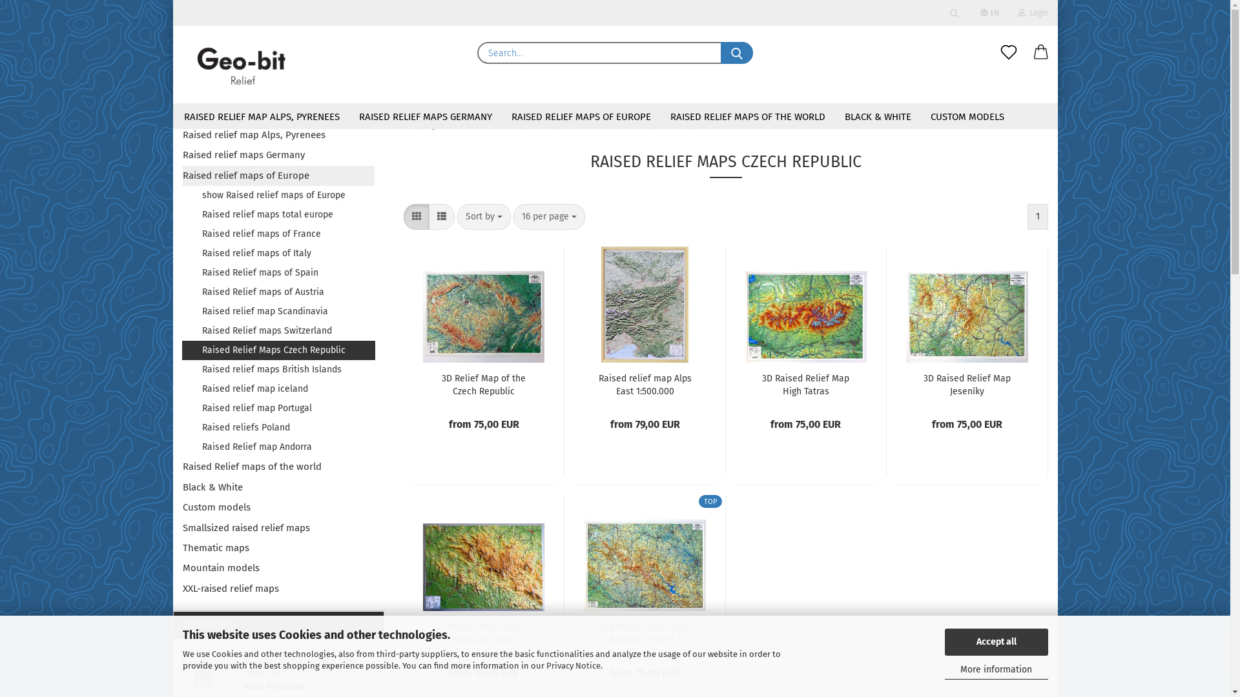 This screenshot has width=1240, height=697. I want to click on XXL-raised relief maps, so click(278, 589).